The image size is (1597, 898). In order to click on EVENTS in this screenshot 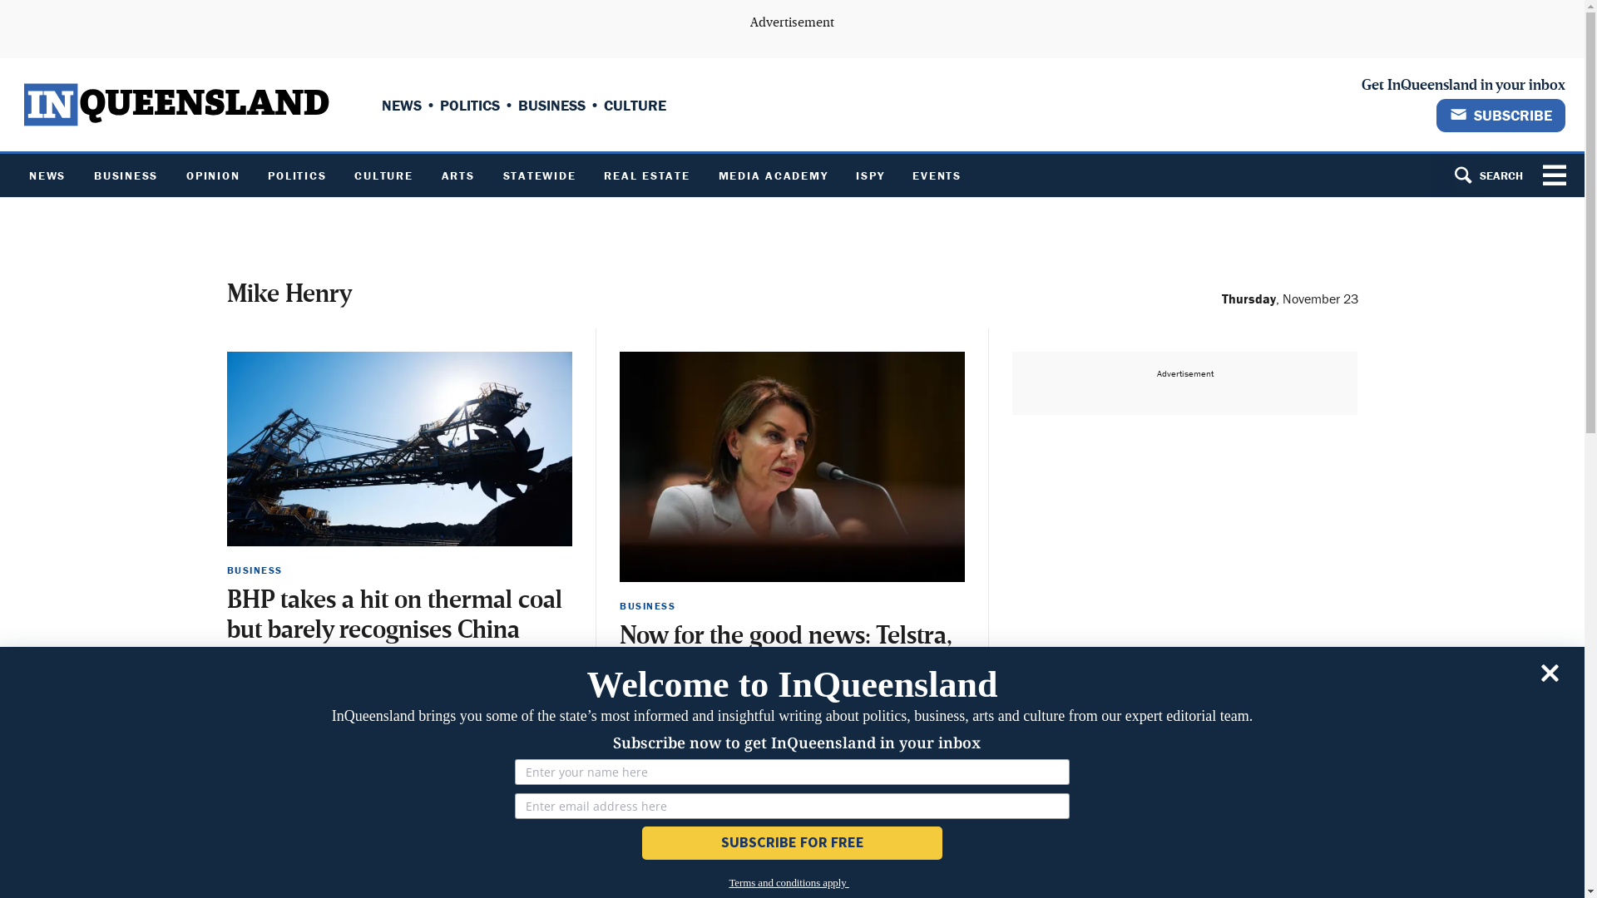, I will do `click(937, 175)`.